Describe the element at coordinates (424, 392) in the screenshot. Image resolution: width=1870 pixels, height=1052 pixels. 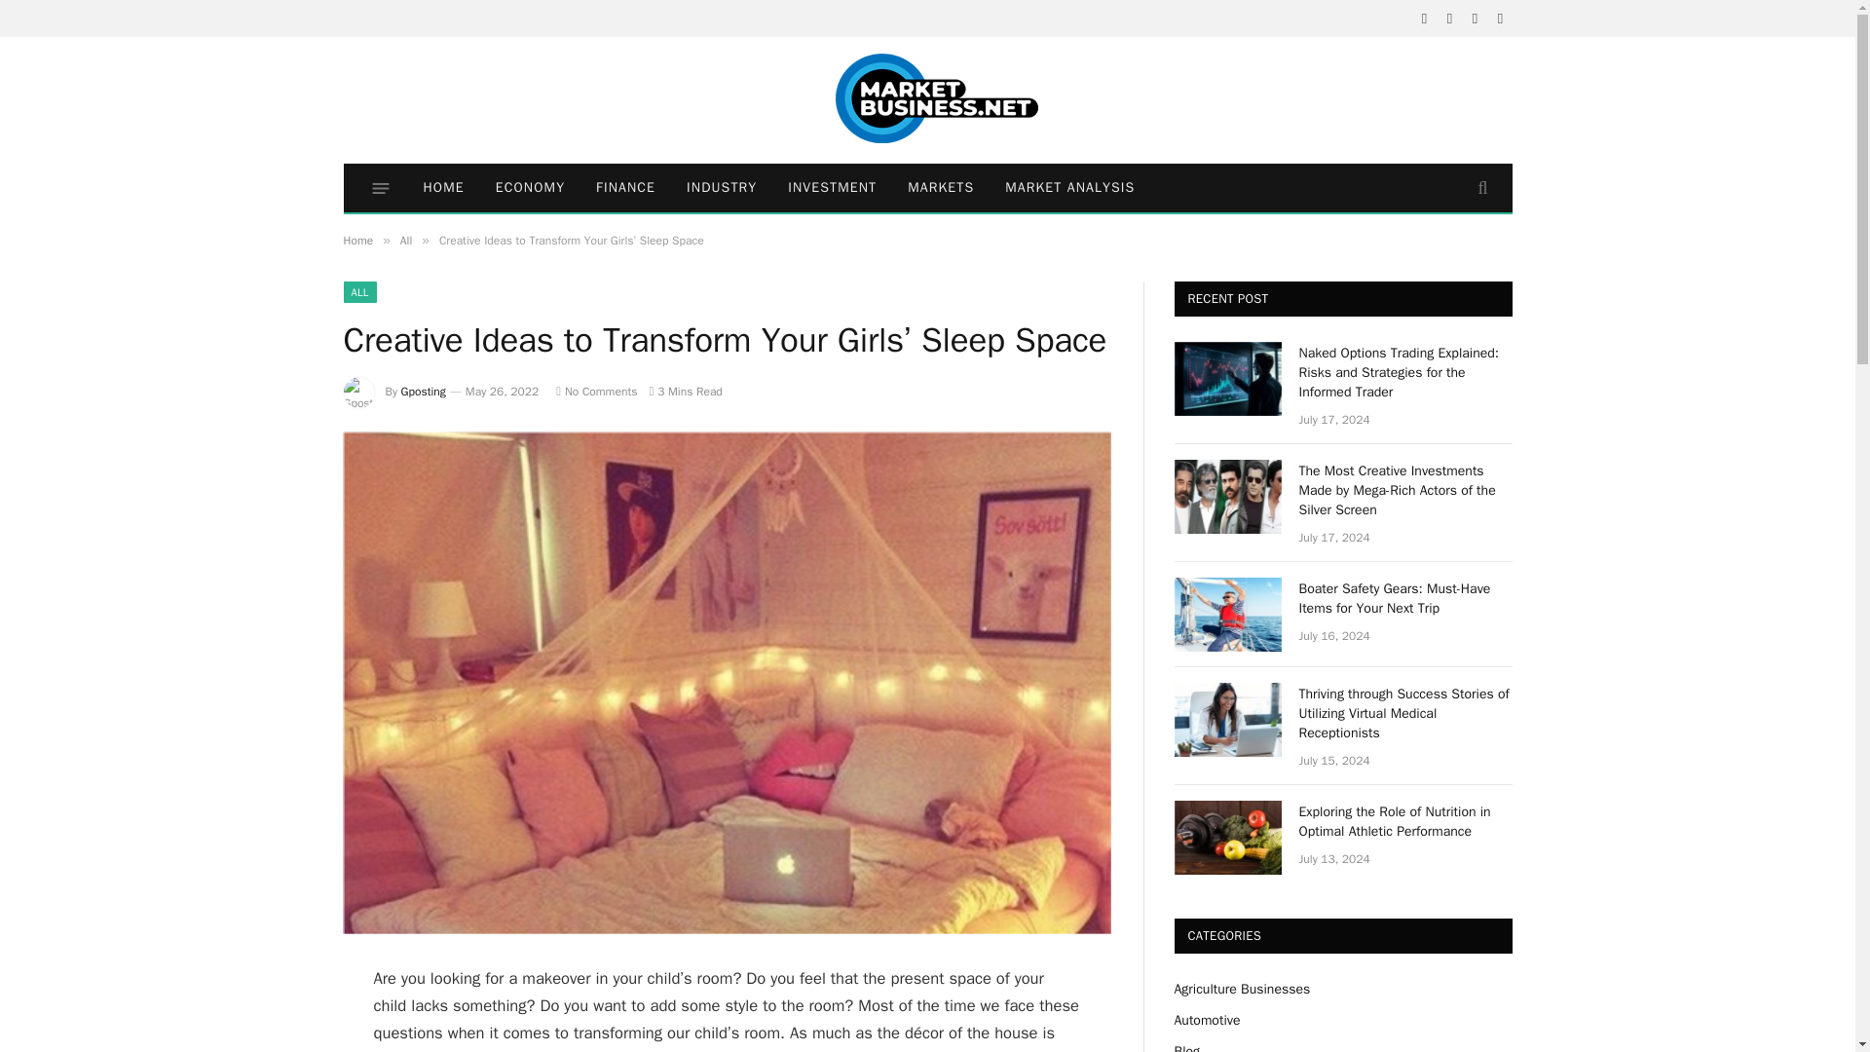
I see `Gposting` at that location.